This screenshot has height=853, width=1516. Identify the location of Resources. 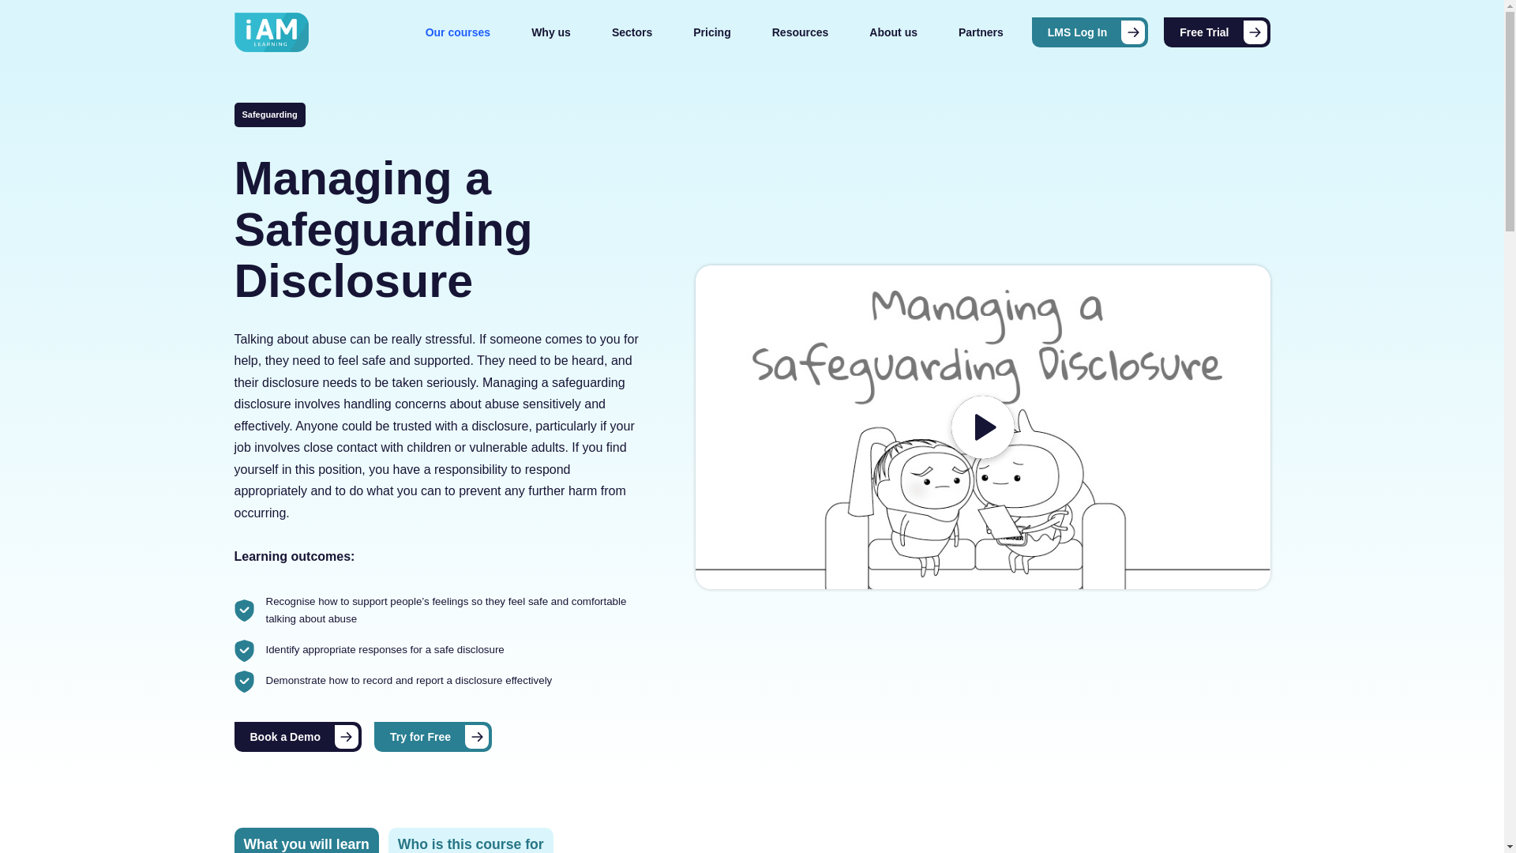
(800, 32).